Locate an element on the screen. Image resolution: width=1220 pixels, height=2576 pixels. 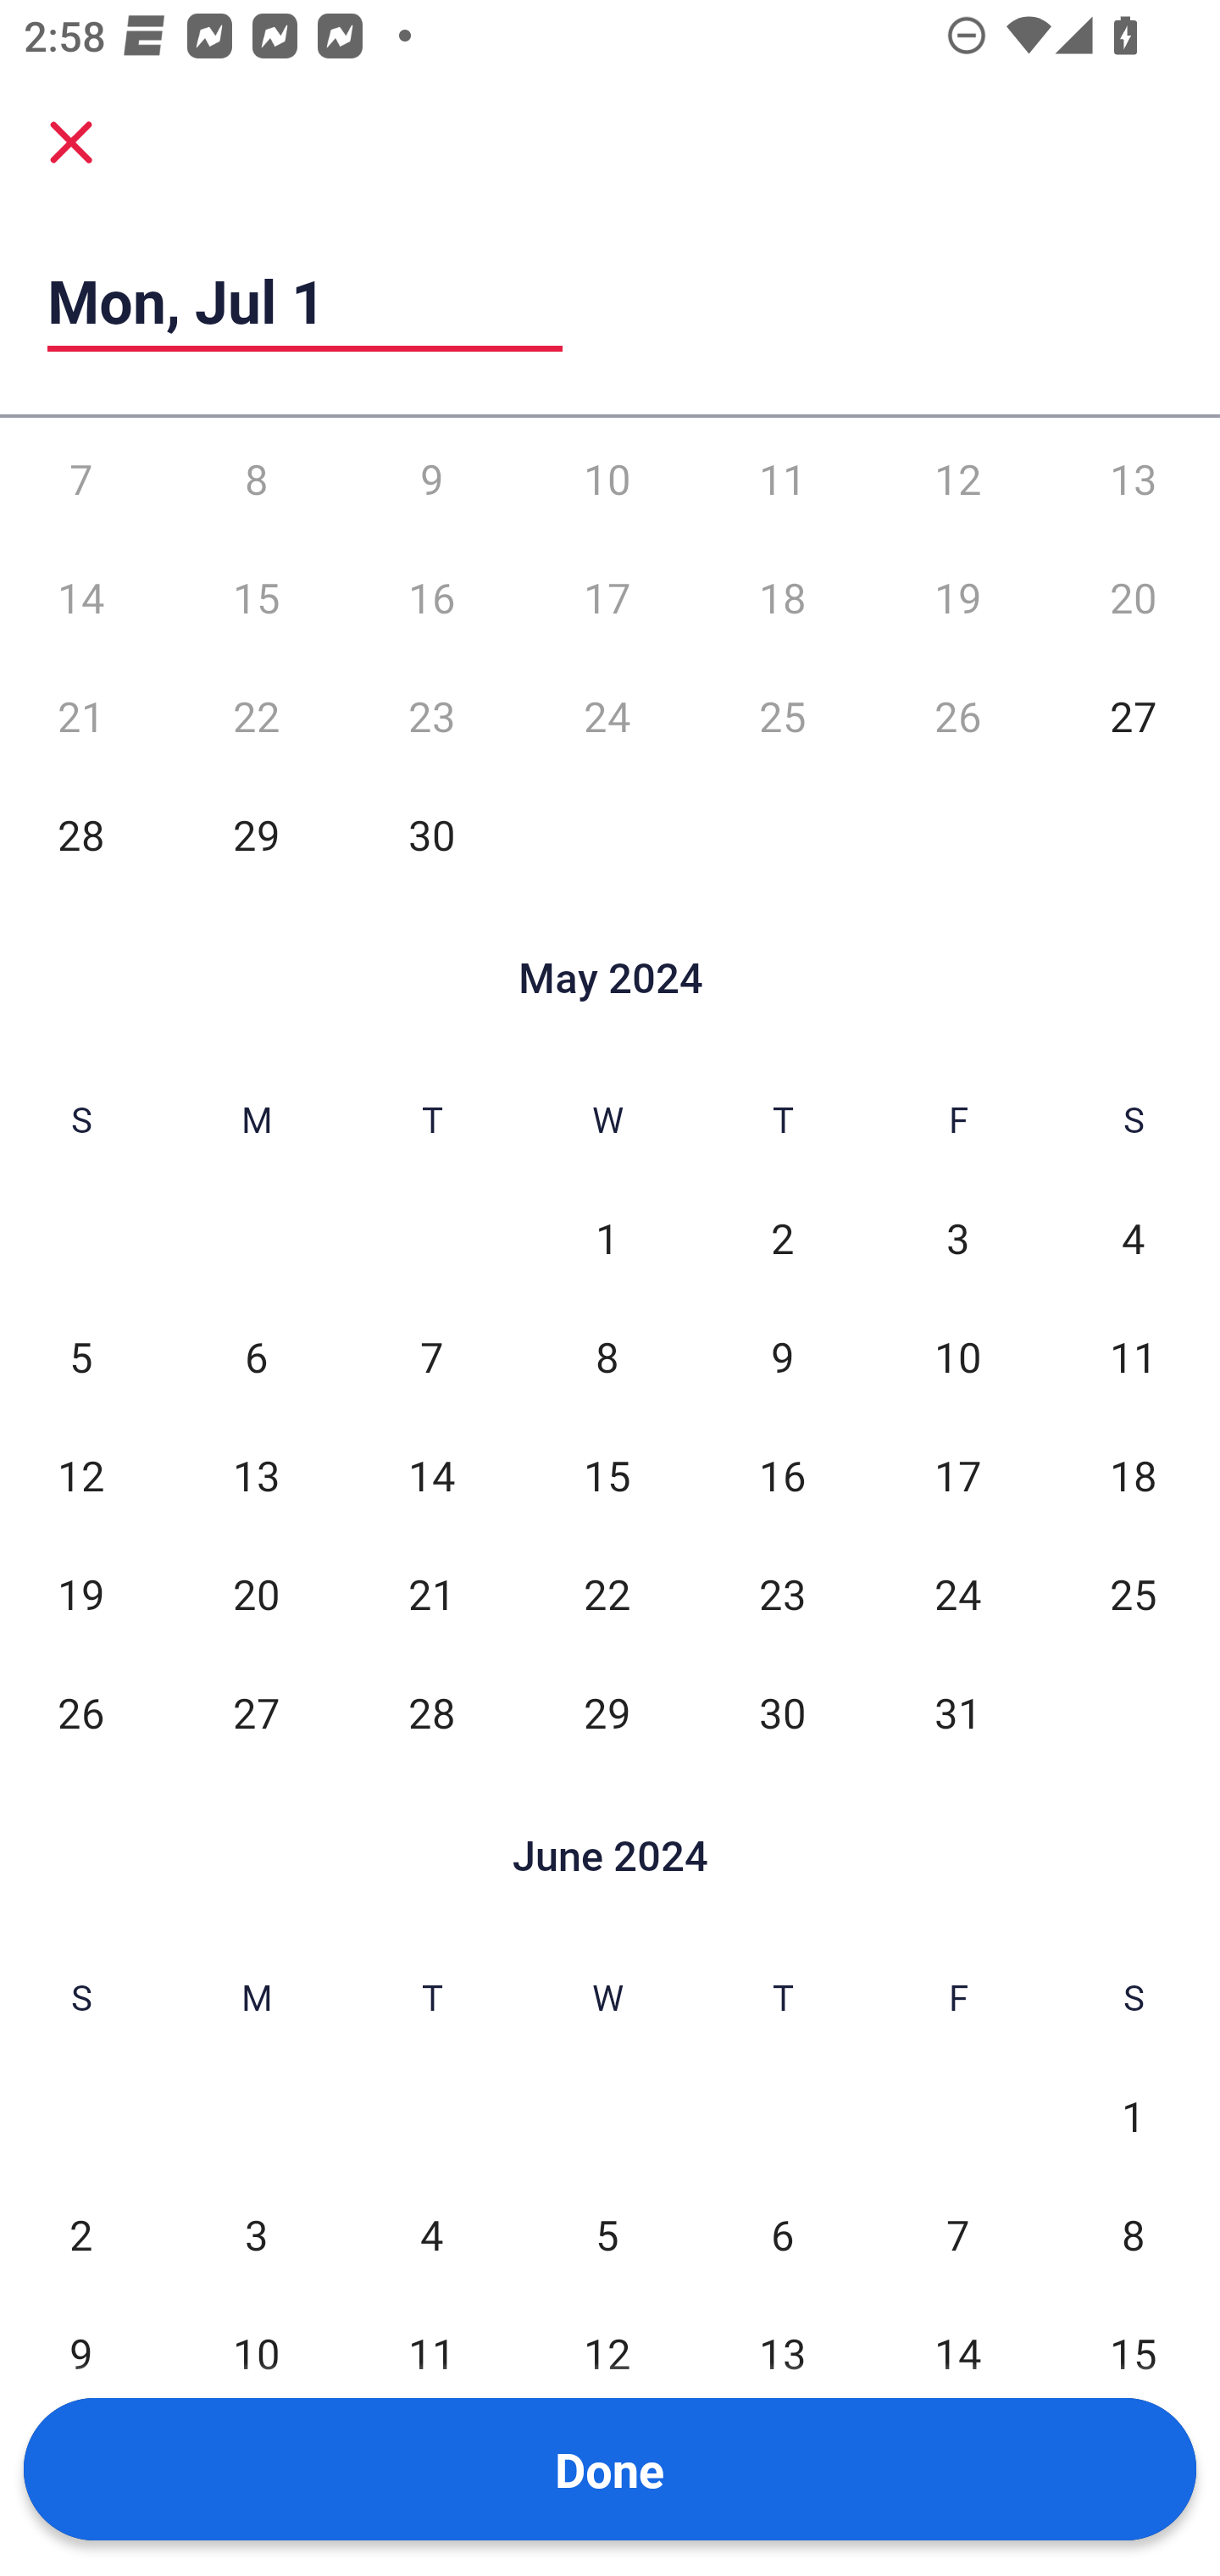
Cancel is located at coordinates (71, 141).